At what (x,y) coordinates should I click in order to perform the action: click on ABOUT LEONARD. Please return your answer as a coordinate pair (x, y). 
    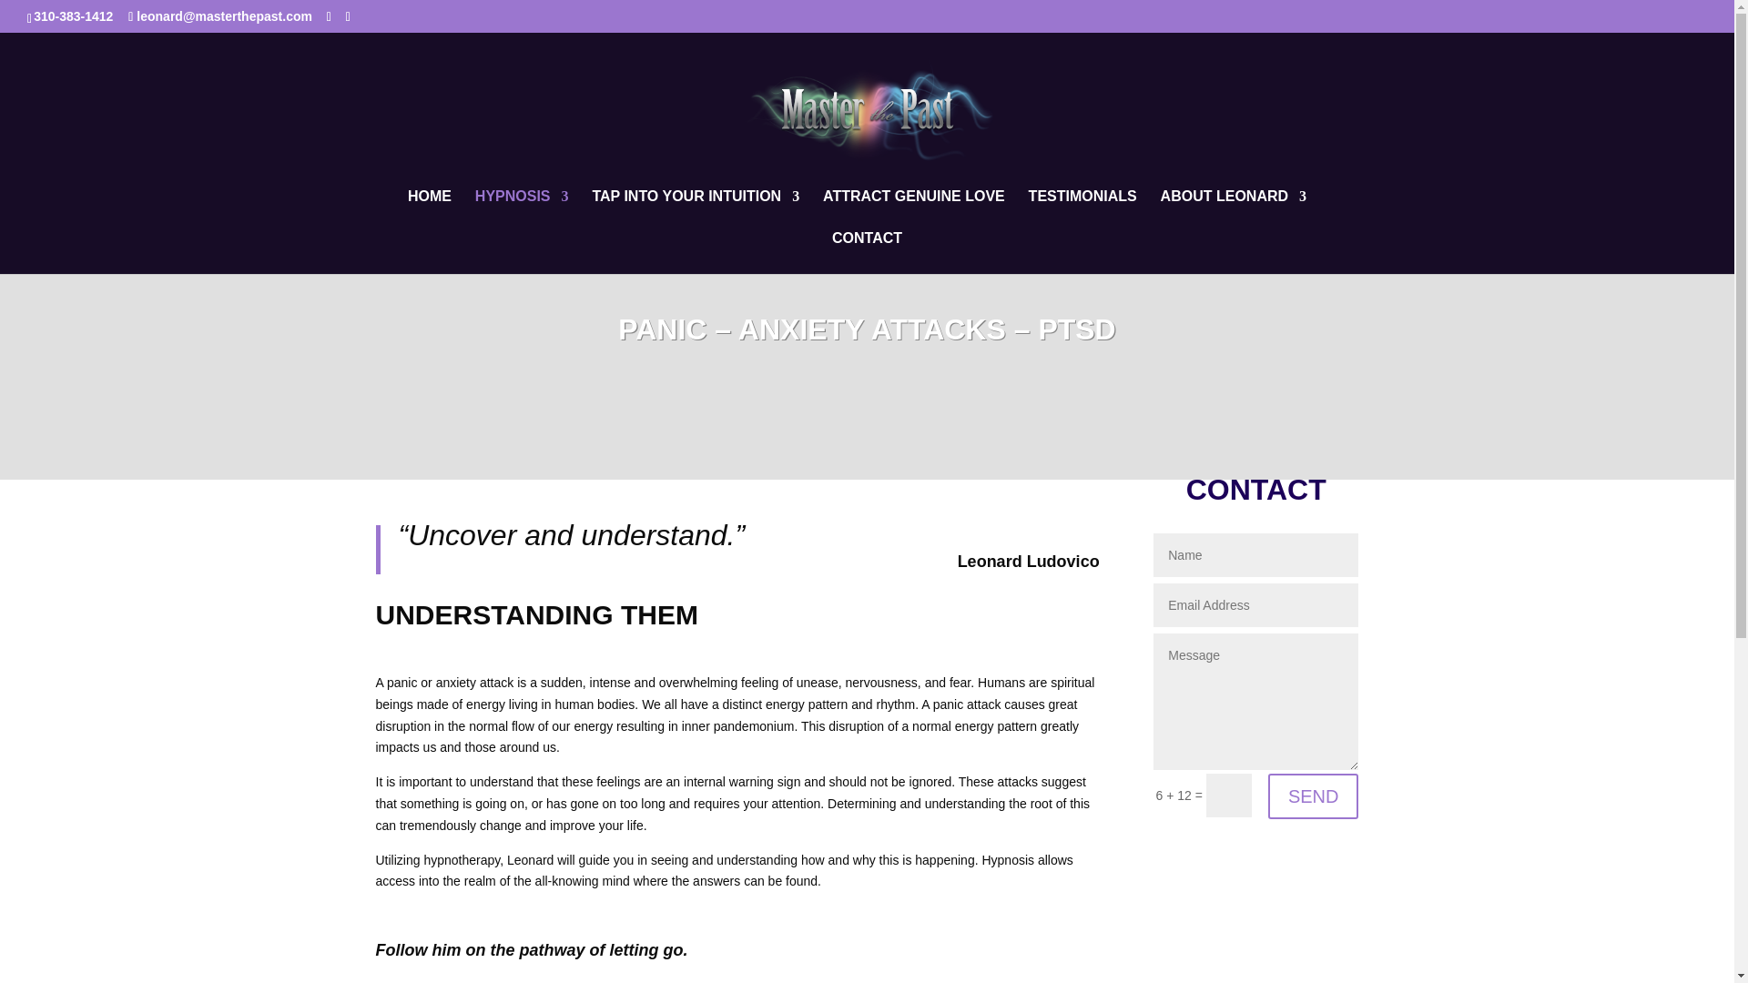
    Looking at the image, I should click on (1233, 211).